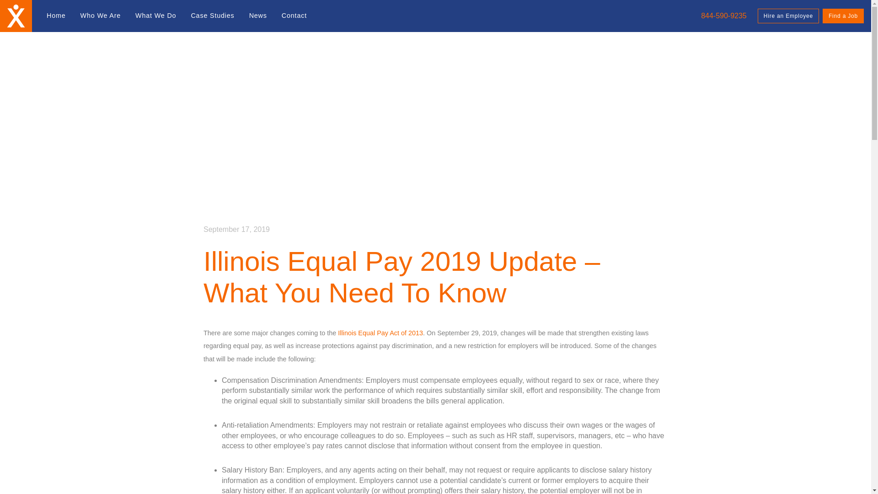 The image size is (878, 494). What do you see at coordinates (101, 16) in the screenshot?
I see `Who We Are` at bounding box center [101, 16].